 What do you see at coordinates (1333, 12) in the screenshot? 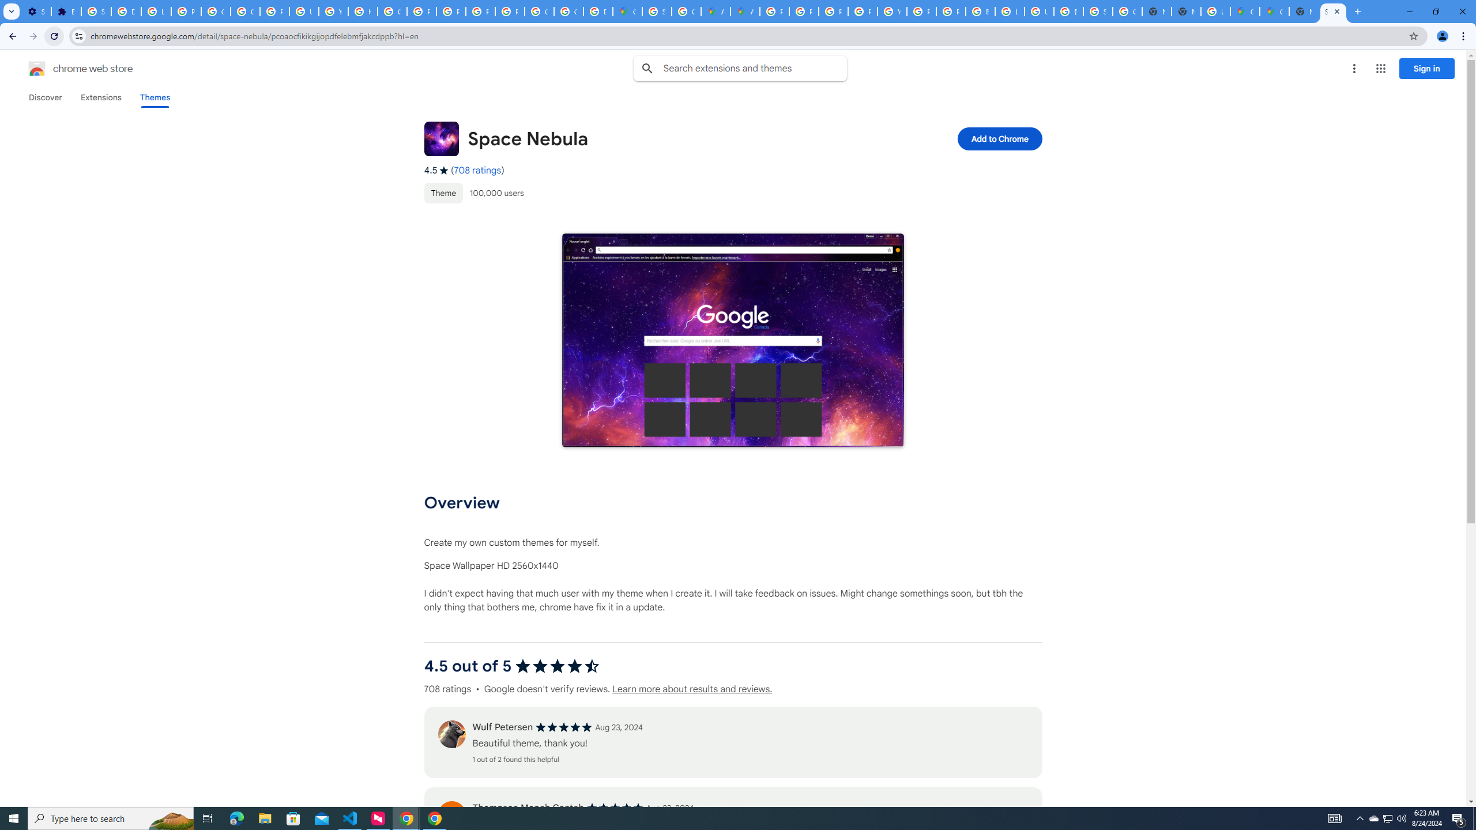
I see `Space Nebula - Chrome Web Store` at bounding box center [1333, 12].